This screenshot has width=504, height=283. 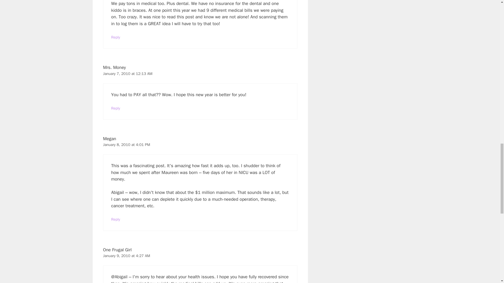 What do you see at coordinates (126, 255) in the screenshot?
I see `January 9, 2010 at 4:27 AM` at bounding box center [126, 255].